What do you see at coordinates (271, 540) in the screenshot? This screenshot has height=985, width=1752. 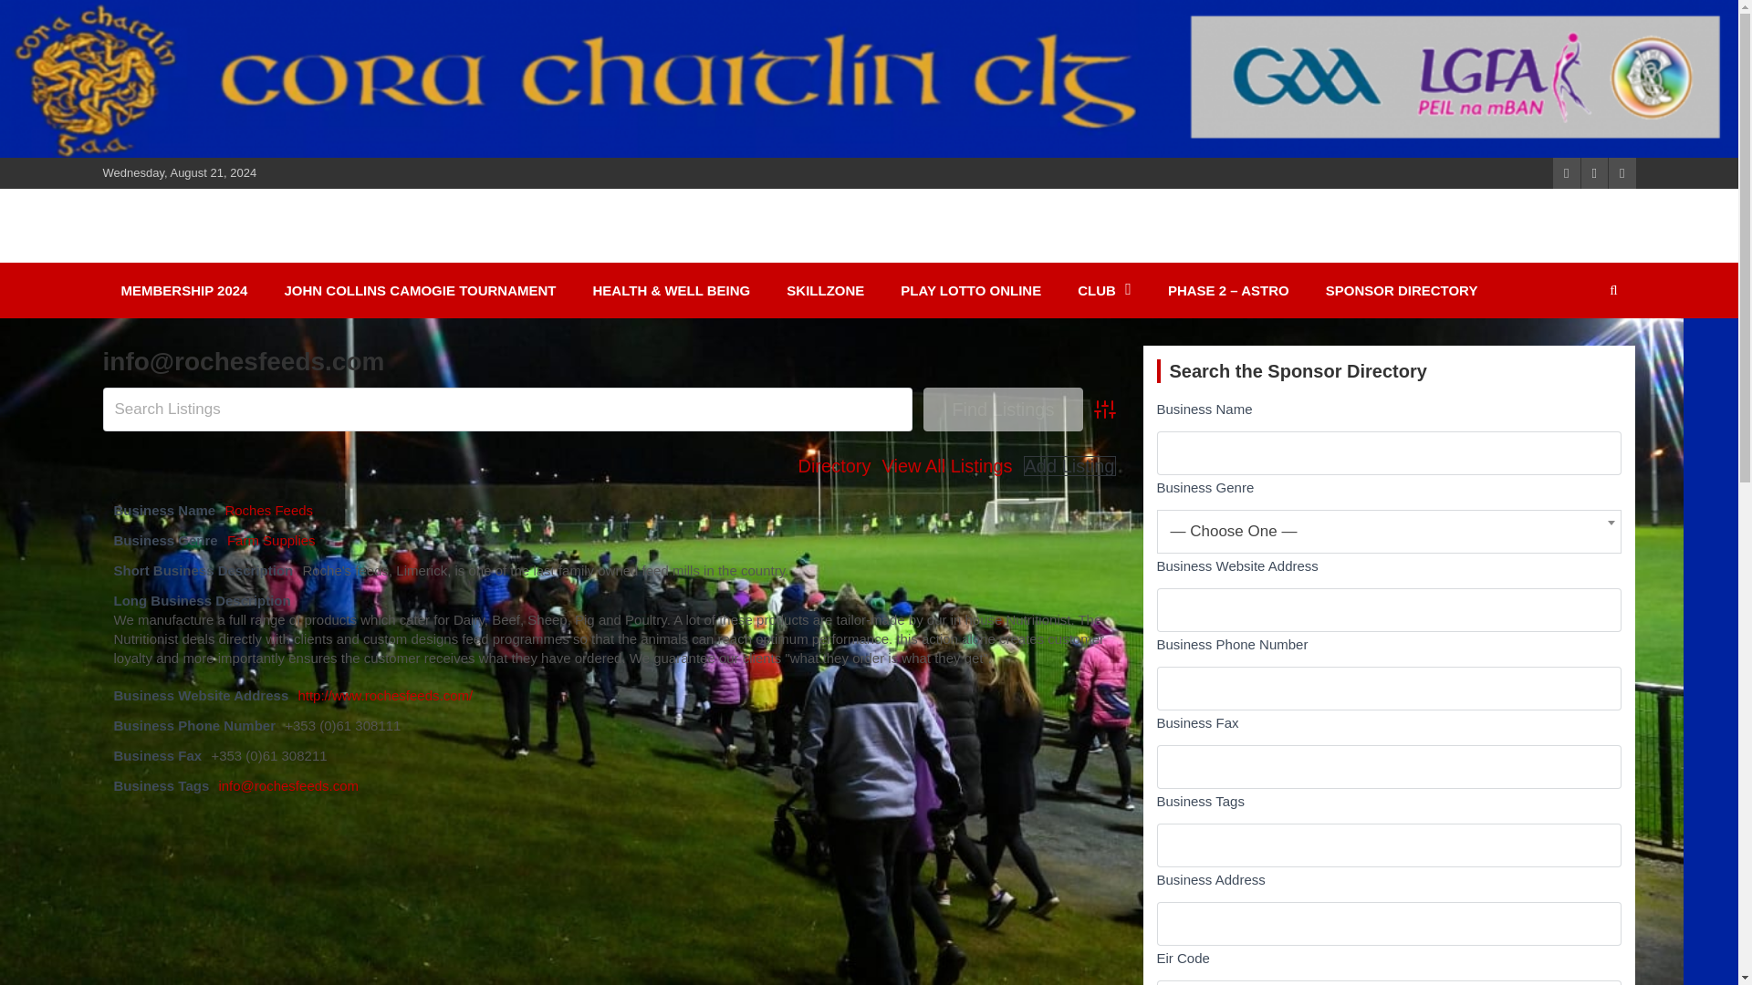 I see `Farm Supplies` at bounding box center [271, 540].